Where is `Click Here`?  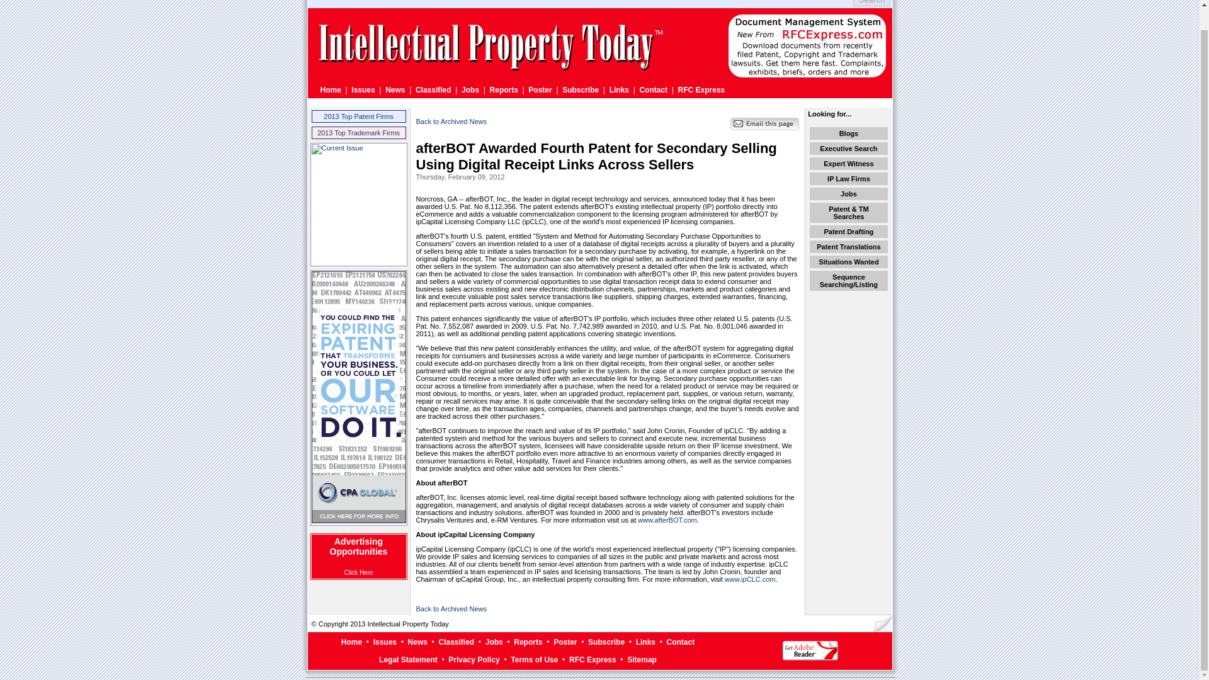
Click Here is located at coordinates (358, 572).